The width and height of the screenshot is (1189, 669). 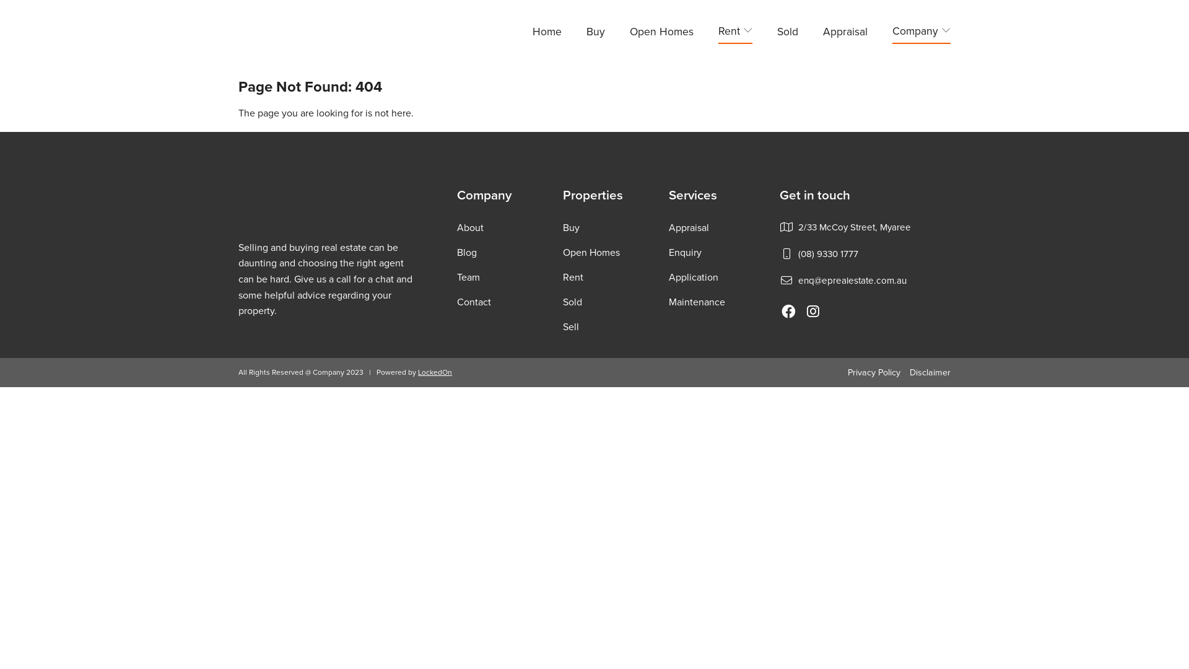 What do you see at coordinates (571, 228) in the screenshot?
I see `Buy` at bounding box center [571, 228].